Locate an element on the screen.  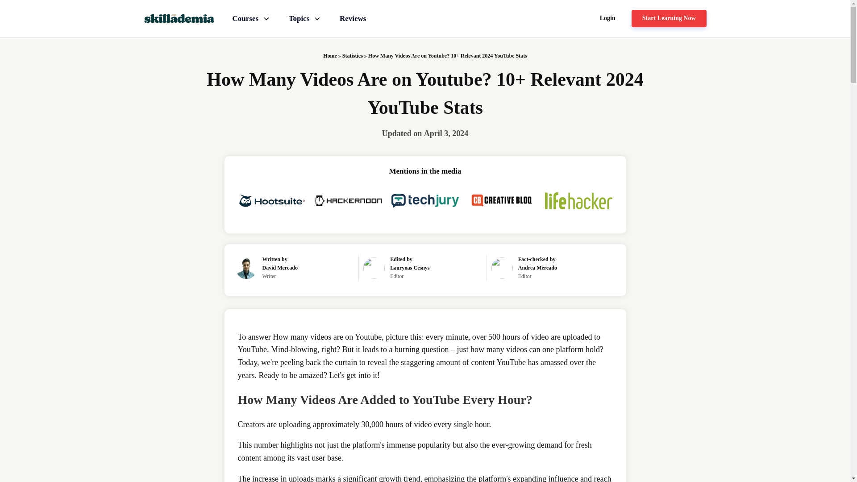
Home is located at coordinates (329, 55).